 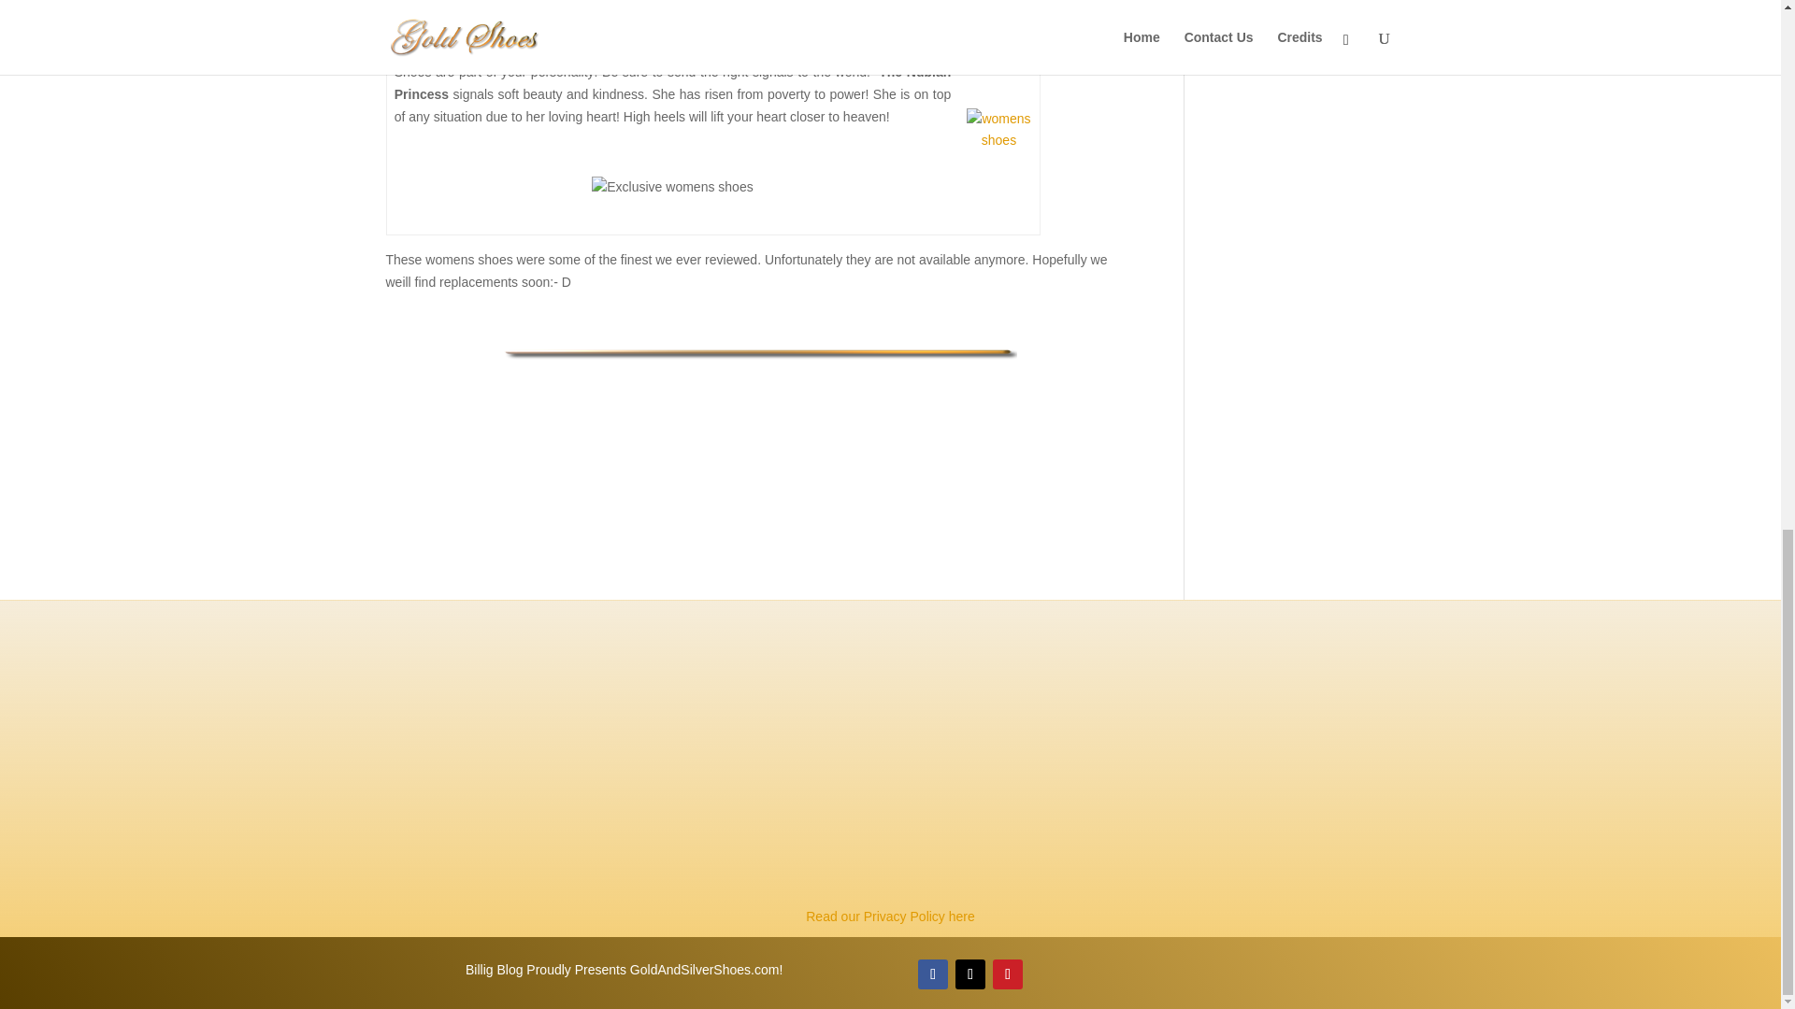 What do you see at coordinates (1008, 974) in the screenshot?
I see `Follow on Pinterest` at bounding box center [1008, 974].